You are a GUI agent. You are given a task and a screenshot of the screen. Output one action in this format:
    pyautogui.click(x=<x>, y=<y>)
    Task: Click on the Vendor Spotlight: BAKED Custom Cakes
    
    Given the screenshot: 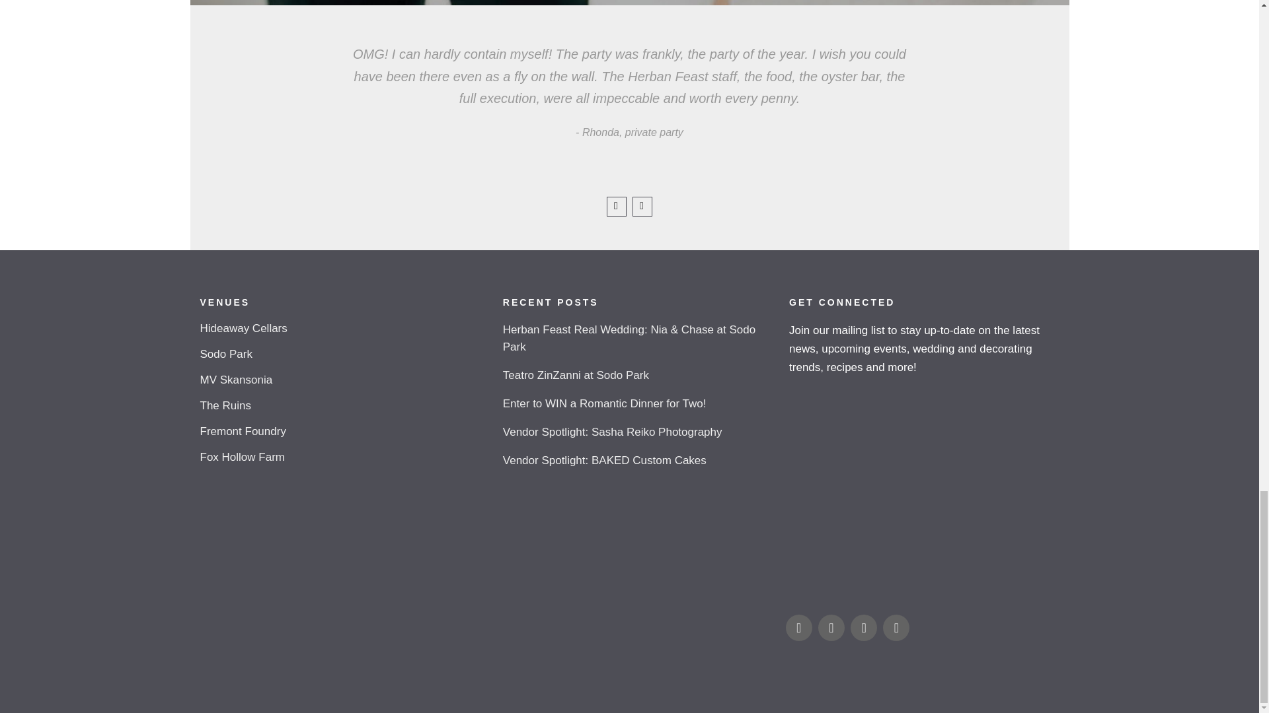 What is the action you would take?
    pyautogui.click(x=636, y=460)
    